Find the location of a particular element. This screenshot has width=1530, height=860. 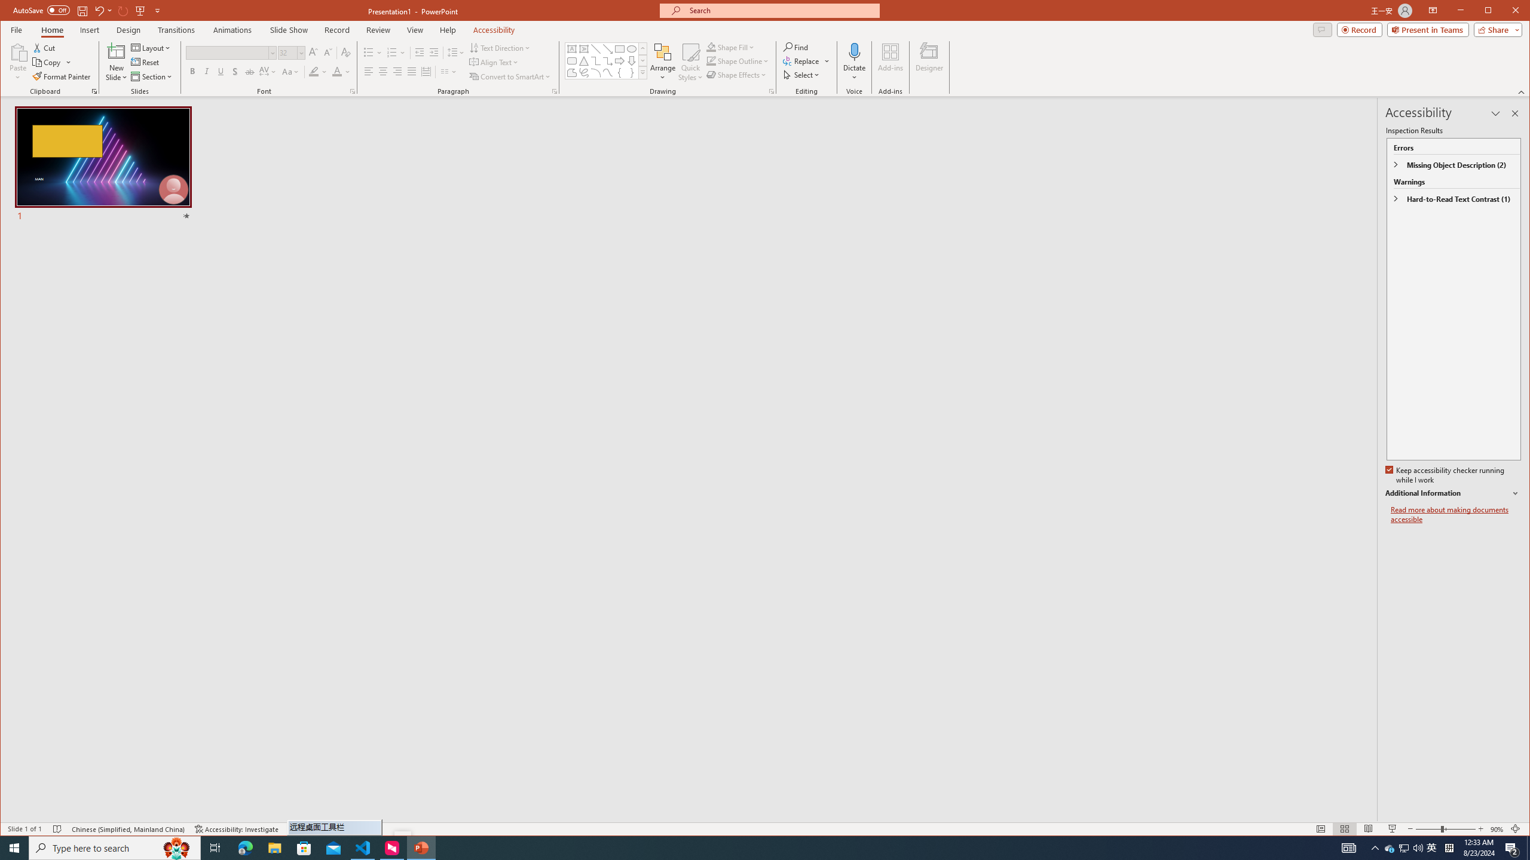

Find... is located at coordinates (797, 47).